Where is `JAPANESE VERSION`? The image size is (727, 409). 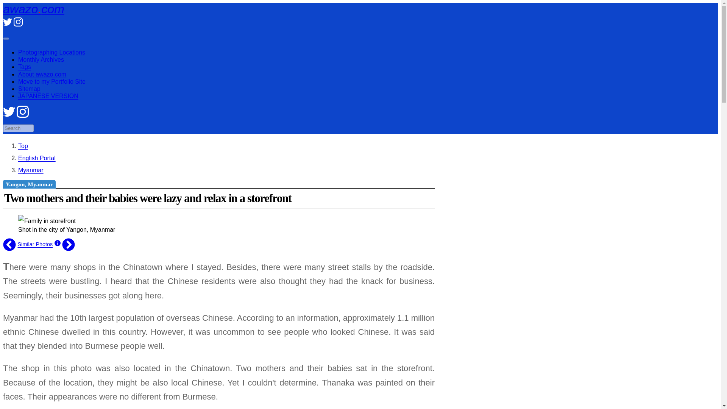
JAPANESE VERSION is located at coordinates (48, 96).